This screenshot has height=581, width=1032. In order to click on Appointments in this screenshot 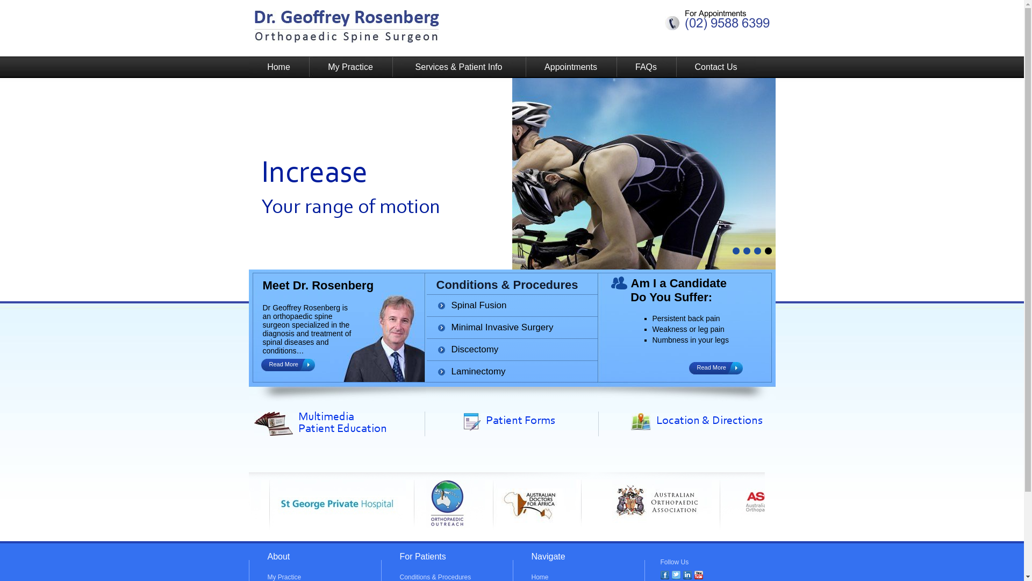, I will do `click(571, 67)`.